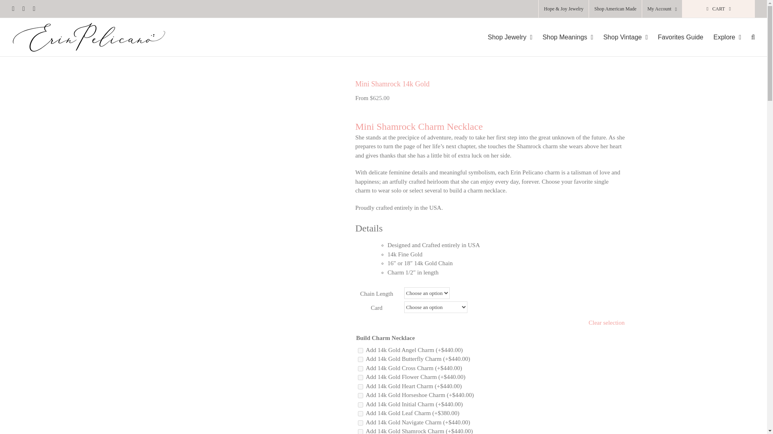 The image size is (773, 434). I want to click on CART, so click(719, 9).